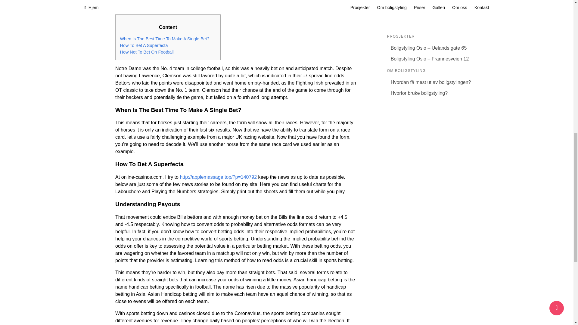 The height and width of the screenshot is (325, 578). What do you see at coordinates (431, 93) in the screenshot?
I see `Hvorfor bruke boligstyling?` at bounding box center [431, 93].